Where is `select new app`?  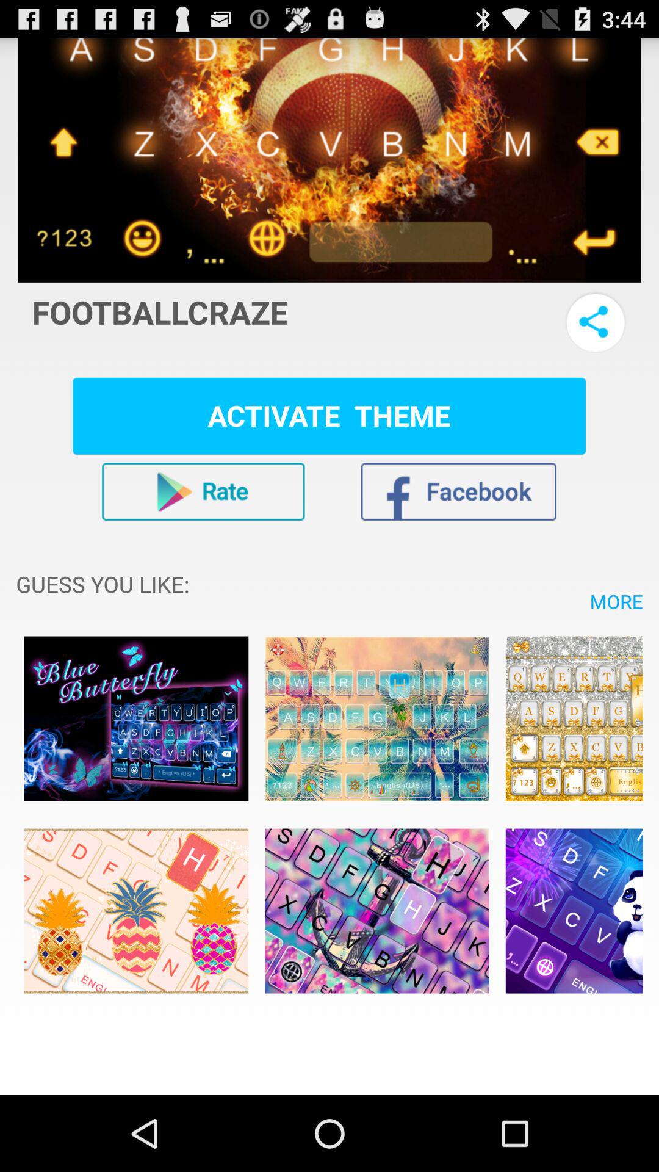 select new app is located at coordinates (574, 719).